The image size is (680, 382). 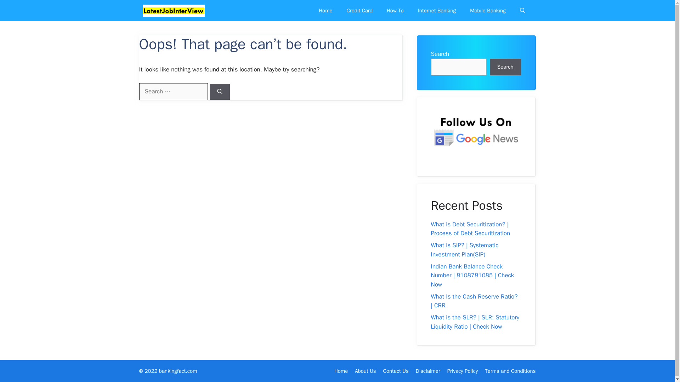 I want to click on Home, so click(x=341, y=371).